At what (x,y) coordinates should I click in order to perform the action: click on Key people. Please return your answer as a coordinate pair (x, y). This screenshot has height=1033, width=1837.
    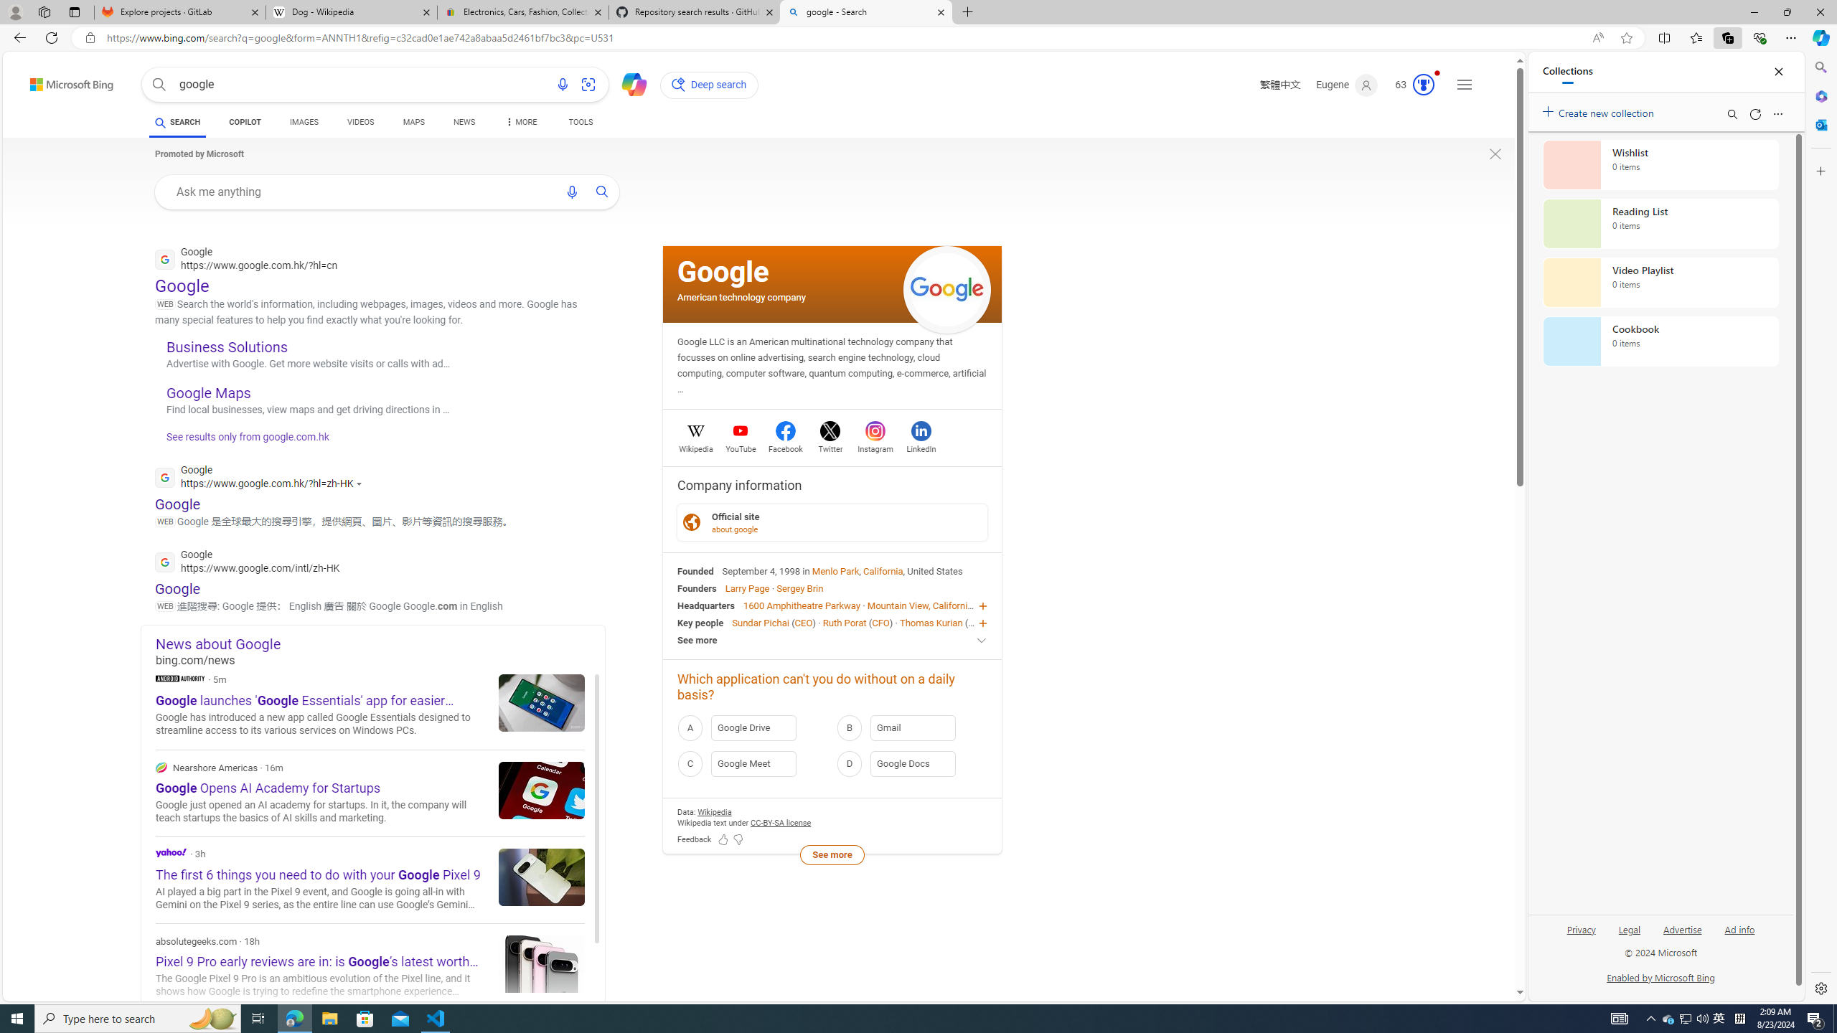
    Looking at the image, I should click on (700, 622).